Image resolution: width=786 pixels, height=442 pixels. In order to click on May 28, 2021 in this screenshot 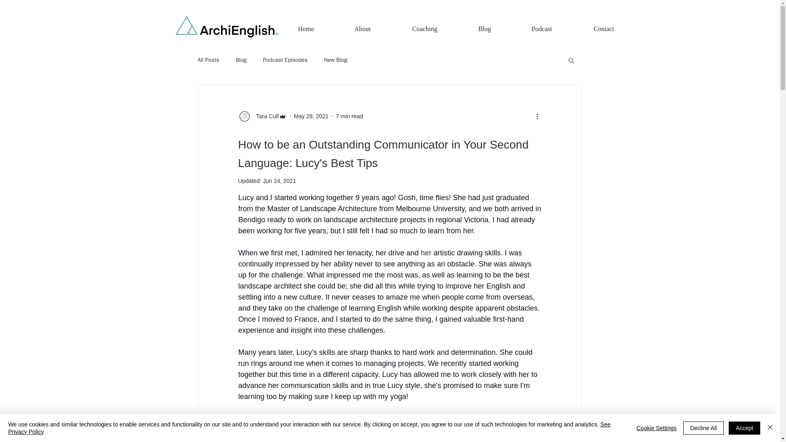, I will do `click(311, 116)`.